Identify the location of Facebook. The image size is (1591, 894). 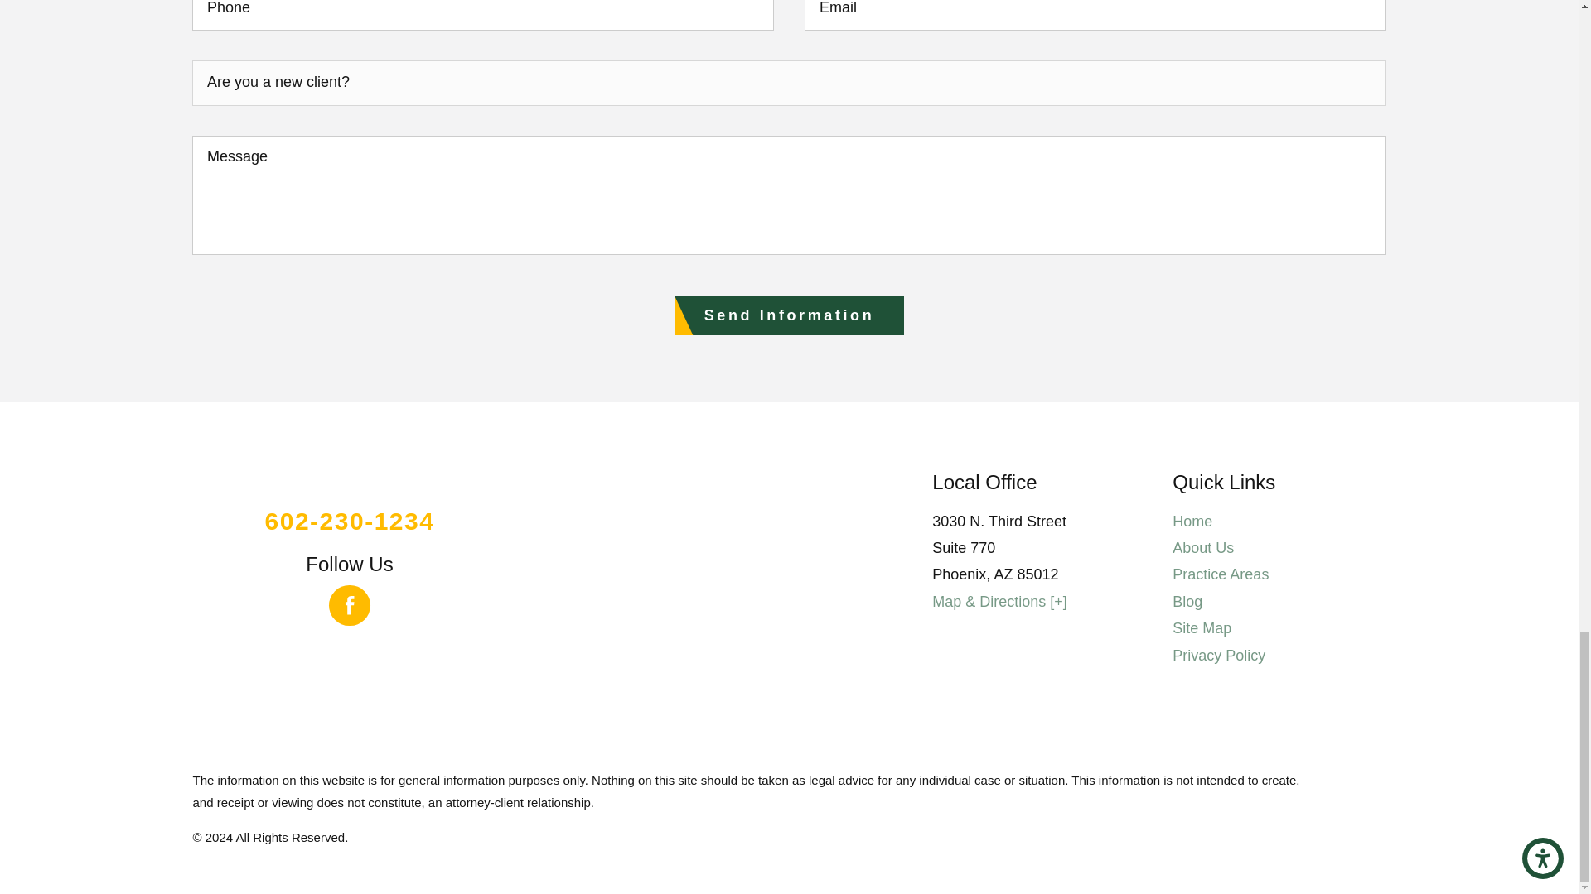
(350, 606).